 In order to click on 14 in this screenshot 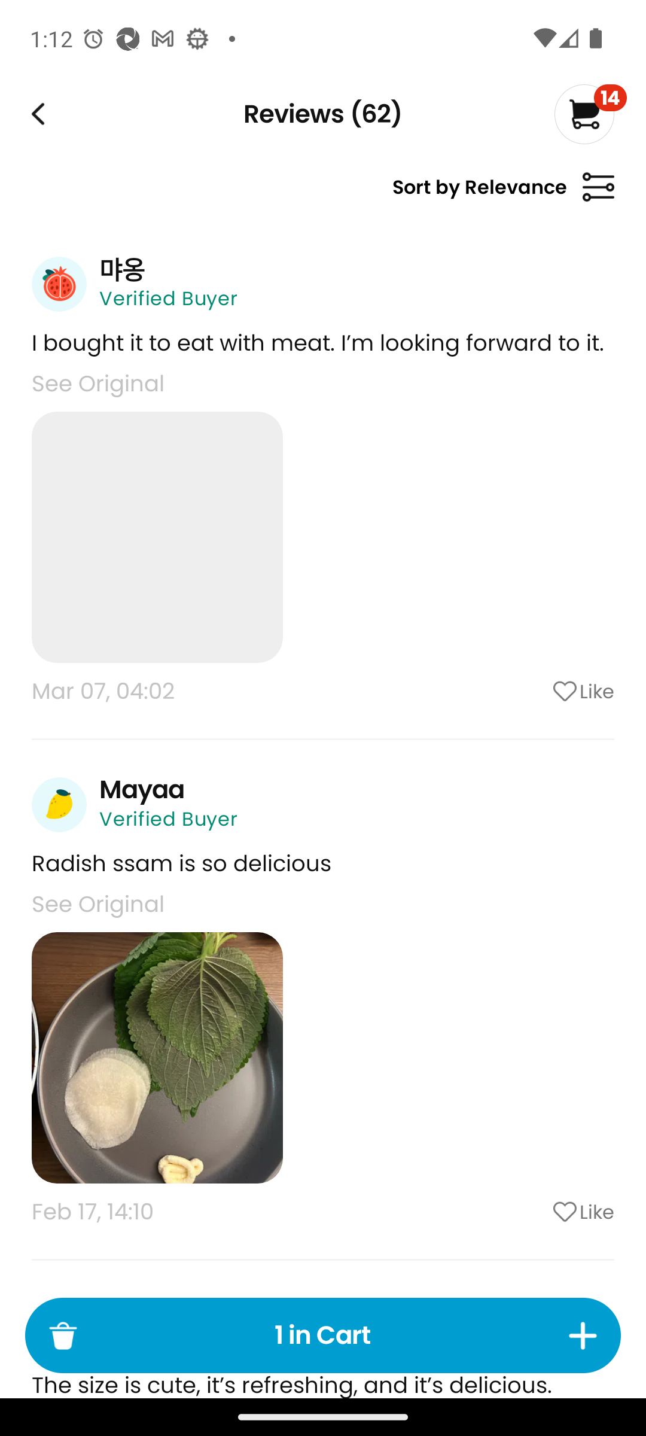, I will do `click(590, 114)`.